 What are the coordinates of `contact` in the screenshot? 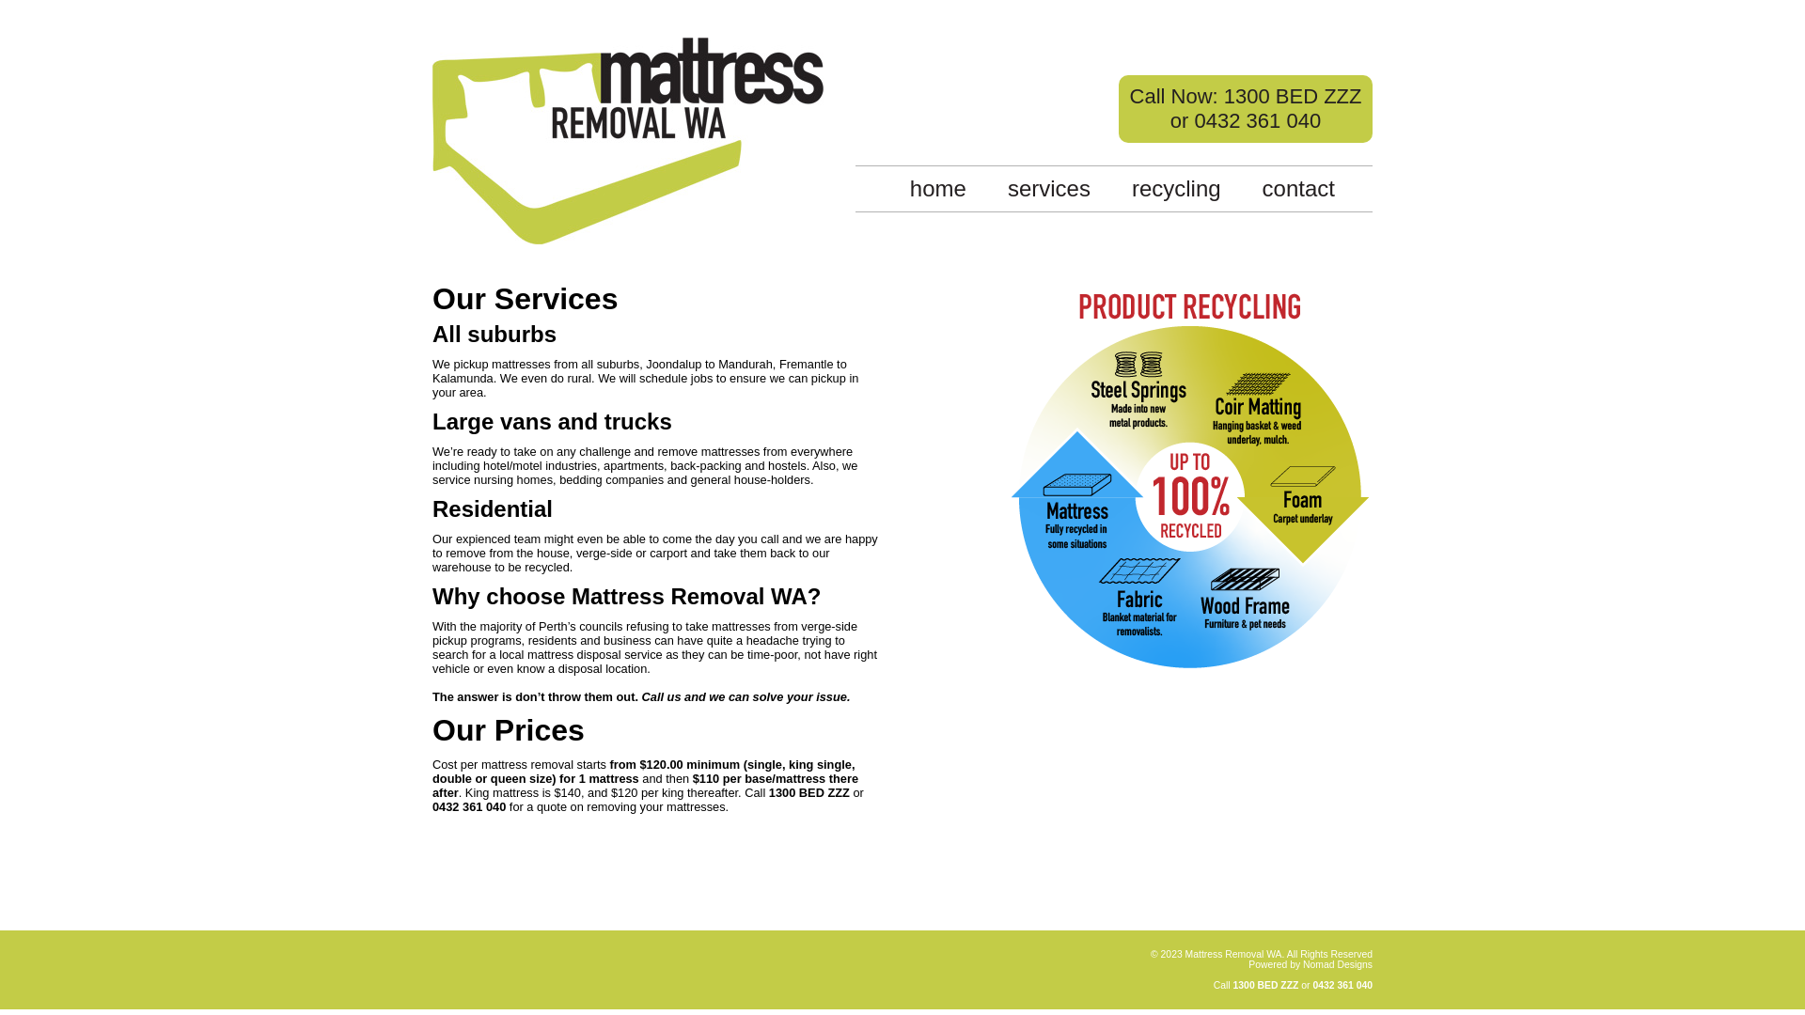 It's located at (1299, 188).